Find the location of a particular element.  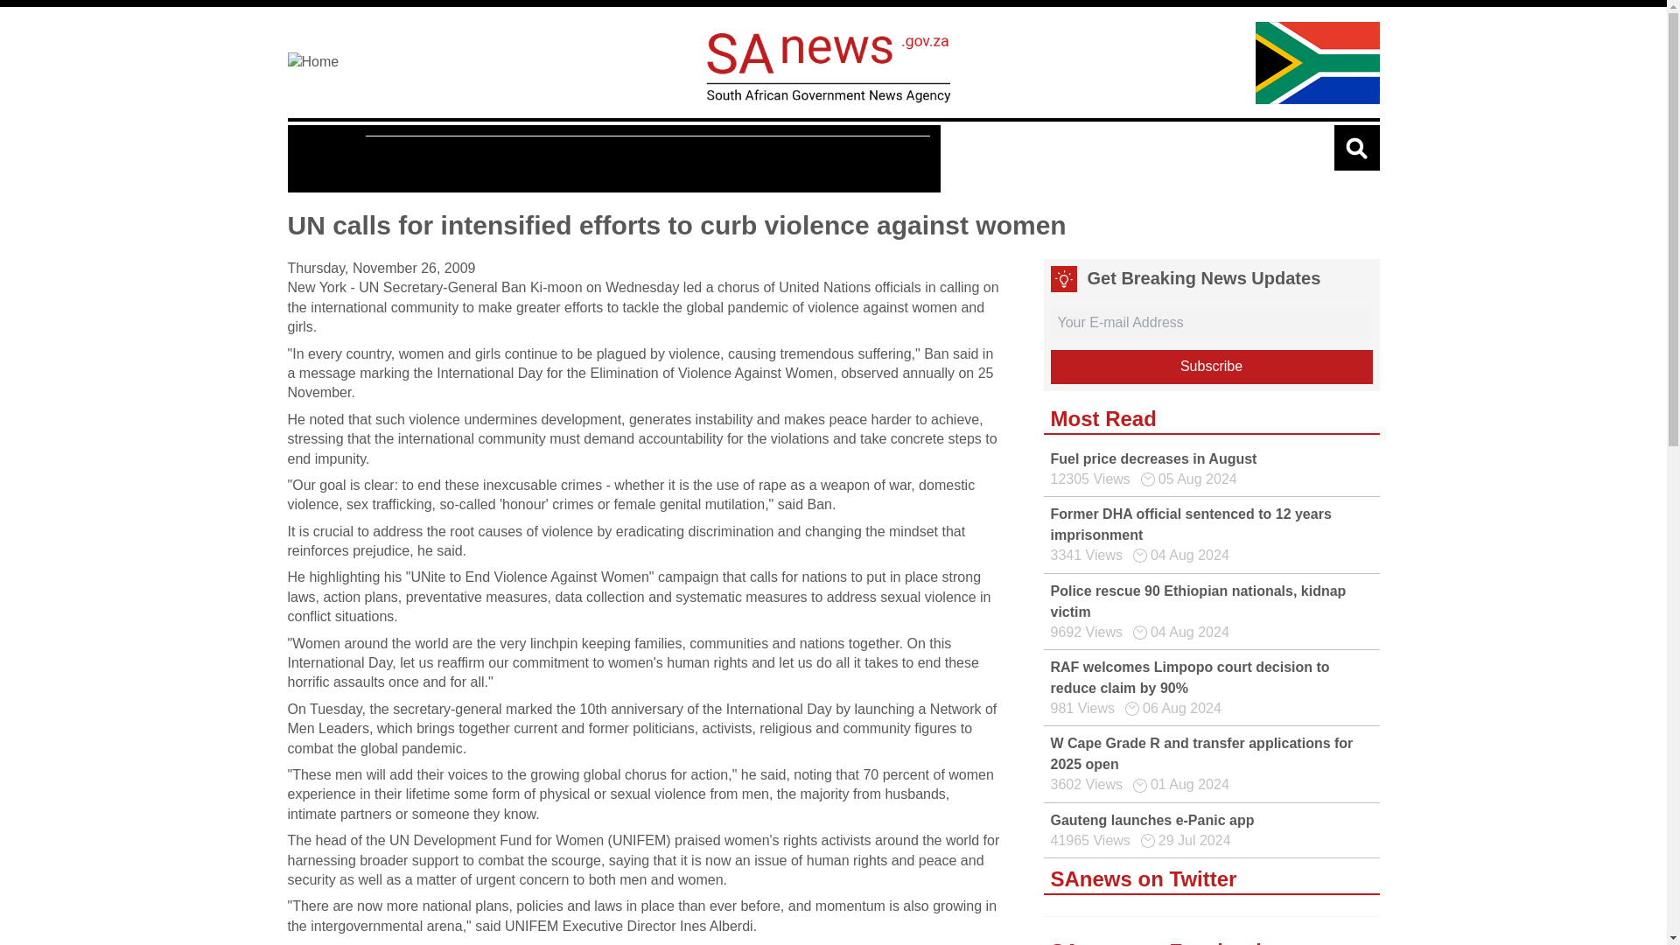

W Cape Grade R and transfer applications for 2025 open is located at coordinates (1200, 754).